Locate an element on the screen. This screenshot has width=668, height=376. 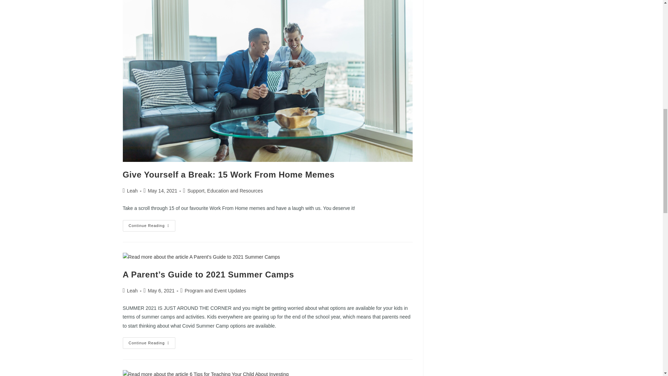
Posts by Leah is located at coordinates (132, 291).